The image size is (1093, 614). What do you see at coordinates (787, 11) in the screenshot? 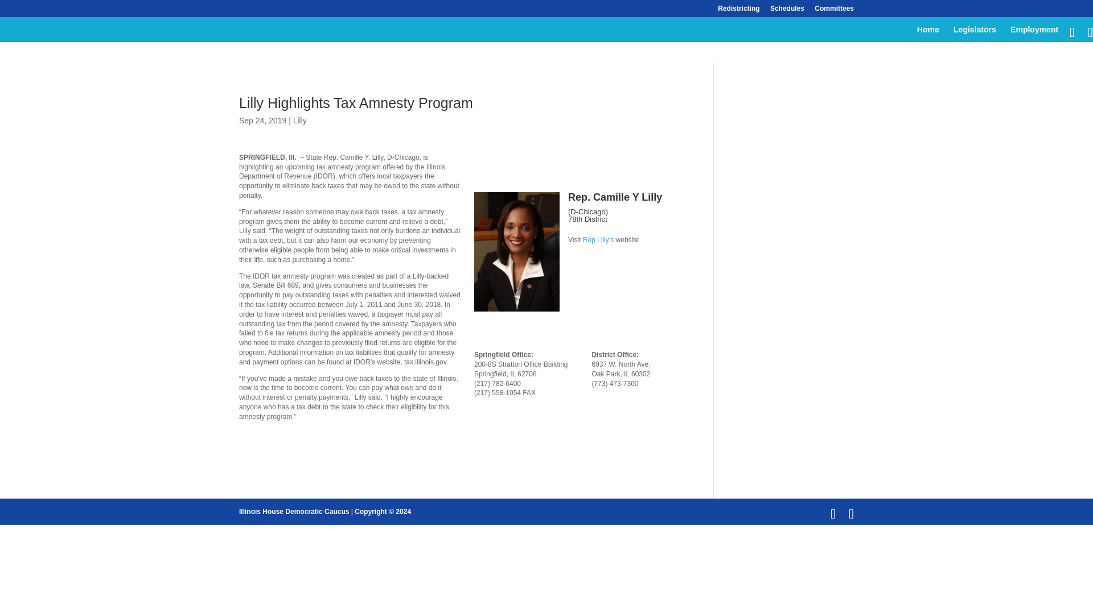
I see `Schedules` at bounding box center [787, 11].